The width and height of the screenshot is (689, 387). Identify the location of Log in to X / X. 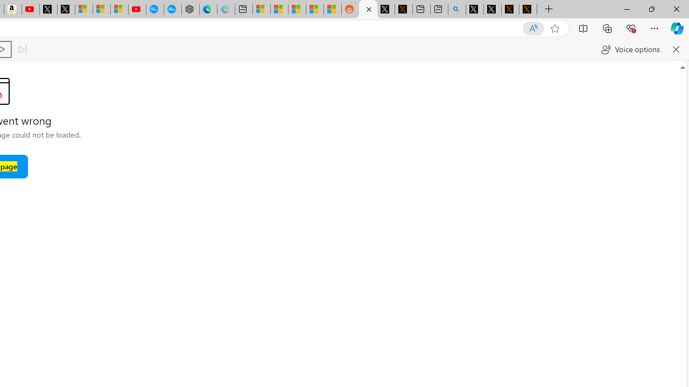
(386, 10).